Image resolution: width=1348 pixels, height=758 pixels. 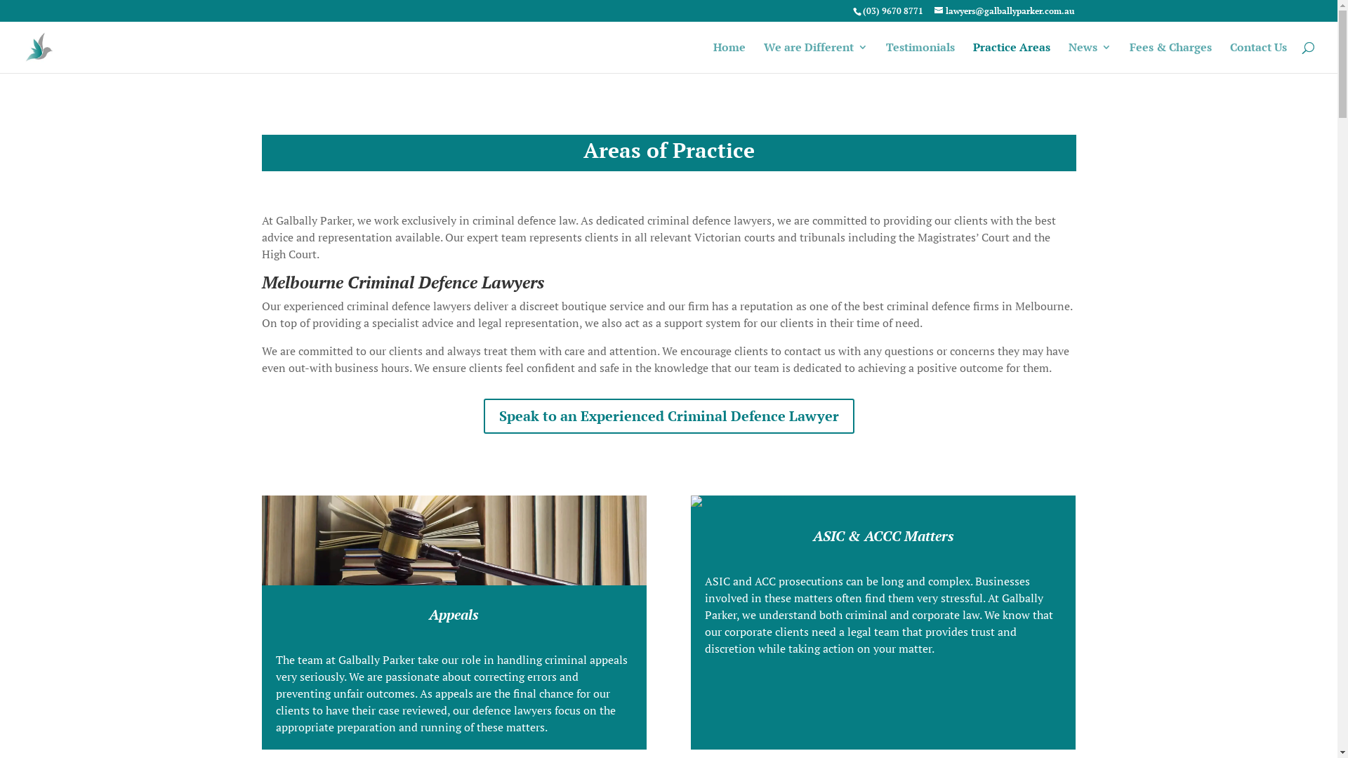 I want to click on Speak to an Experienced Criminal Defence Lawyer, so click(x=668, y=416).